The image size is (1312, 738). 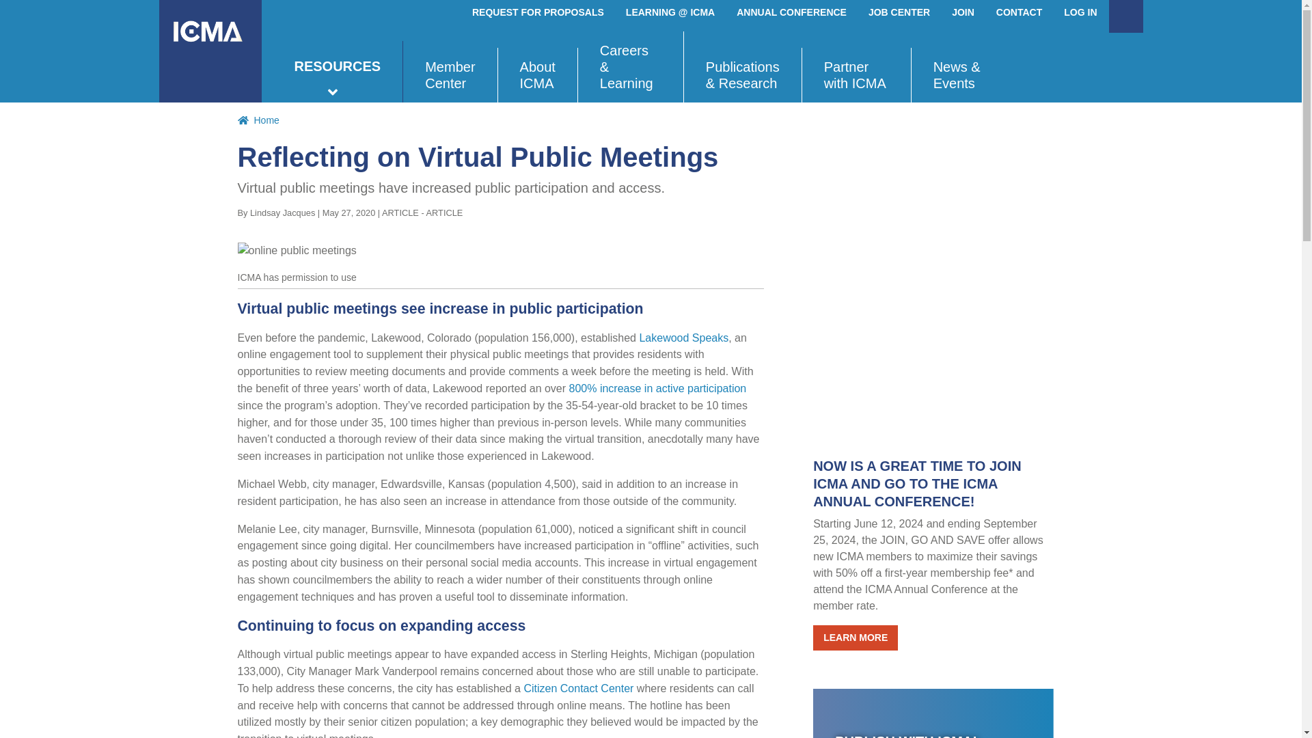 What do you see at coordinates (538, 12) in the screenshot?
I see `View ICMA's Requests for Proposals` at bounding box center [538, 12].